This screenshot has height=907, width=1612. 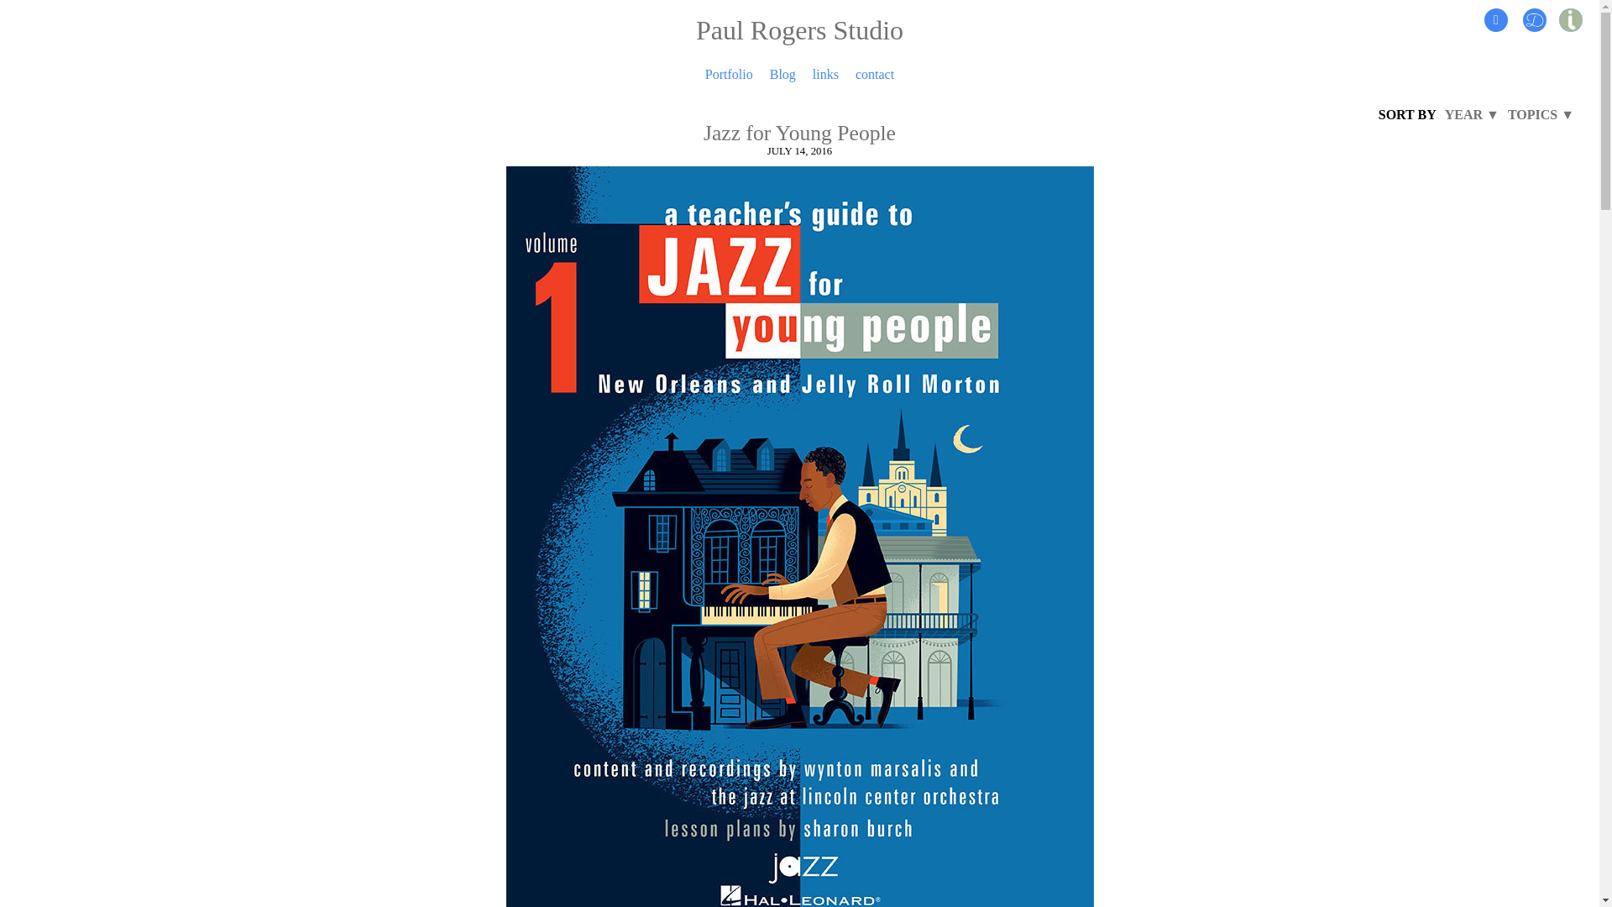 I want to click on contact, so click(x=875, y=74).